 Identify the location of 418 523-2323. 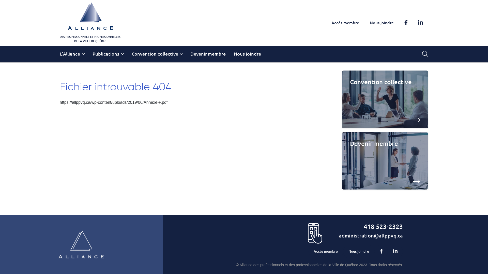
(383, 227).